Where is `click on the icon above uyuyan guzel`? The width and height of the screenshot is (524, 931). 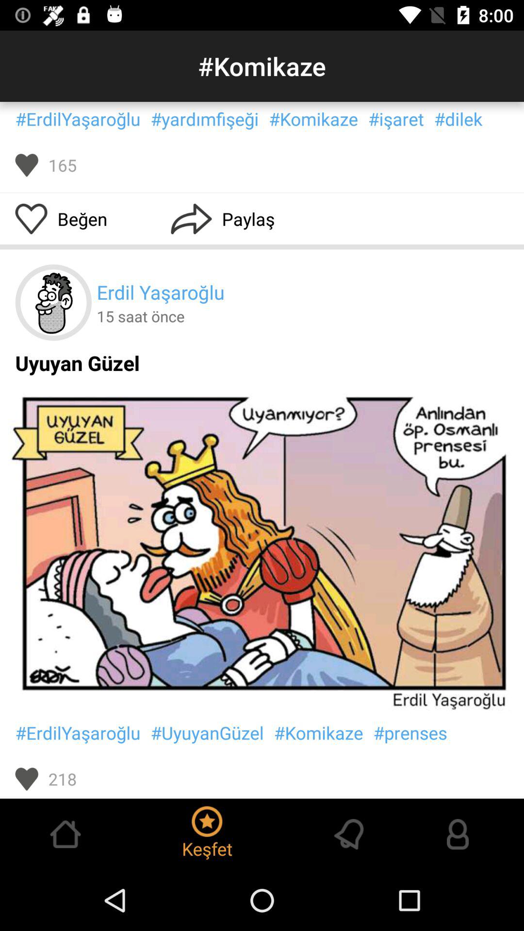
click on the icon above uyuyan guzel is located at coordinates (53, 303).